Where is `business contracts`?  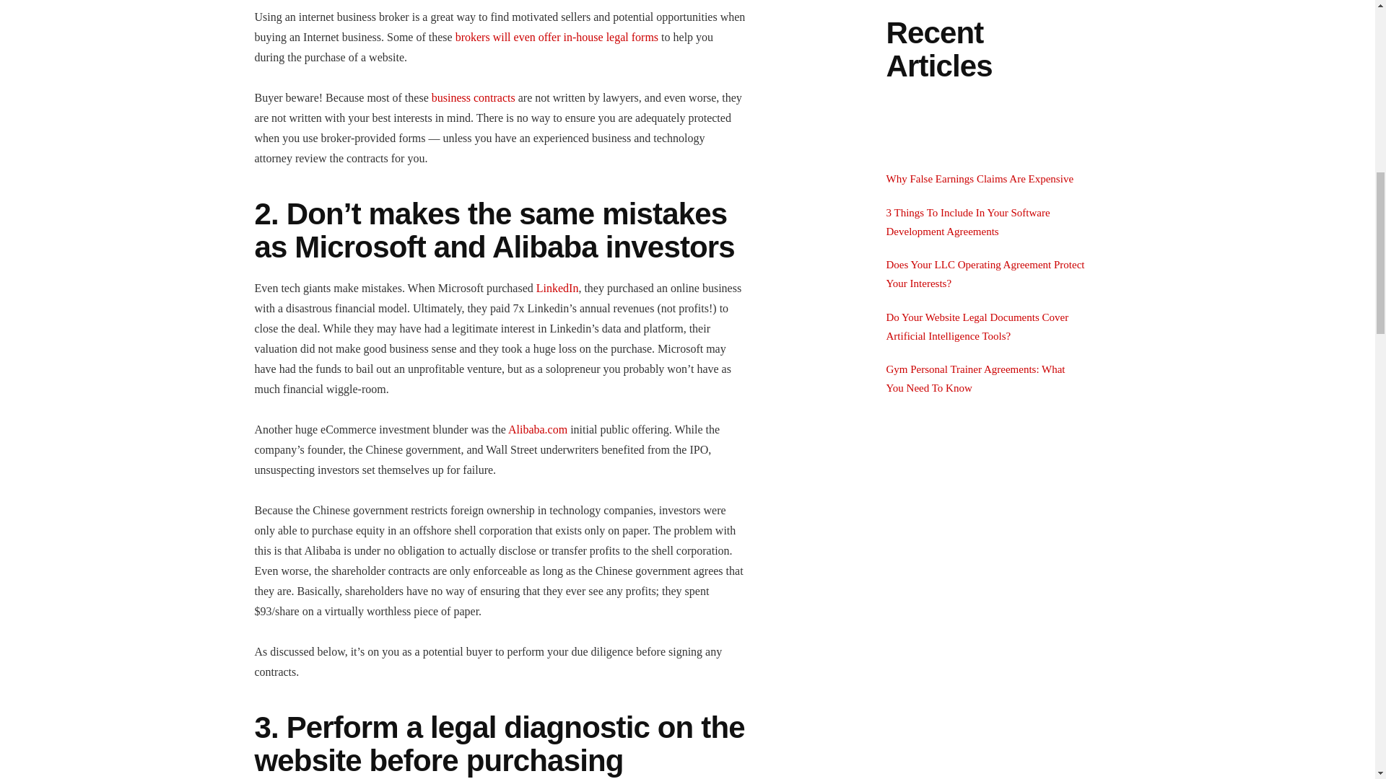 business contracts is located at coordinates (474, 97).